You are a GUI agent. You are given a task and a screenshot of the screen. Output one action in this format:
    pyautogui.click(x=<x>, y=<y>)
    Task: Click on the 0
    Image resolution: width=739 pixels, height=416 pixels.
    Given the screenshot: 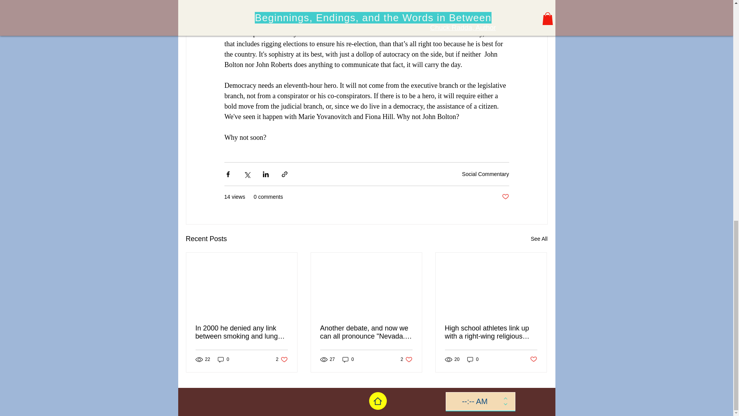 What is the action you would take?
    pyautogui.click(x=473, y=359)
    